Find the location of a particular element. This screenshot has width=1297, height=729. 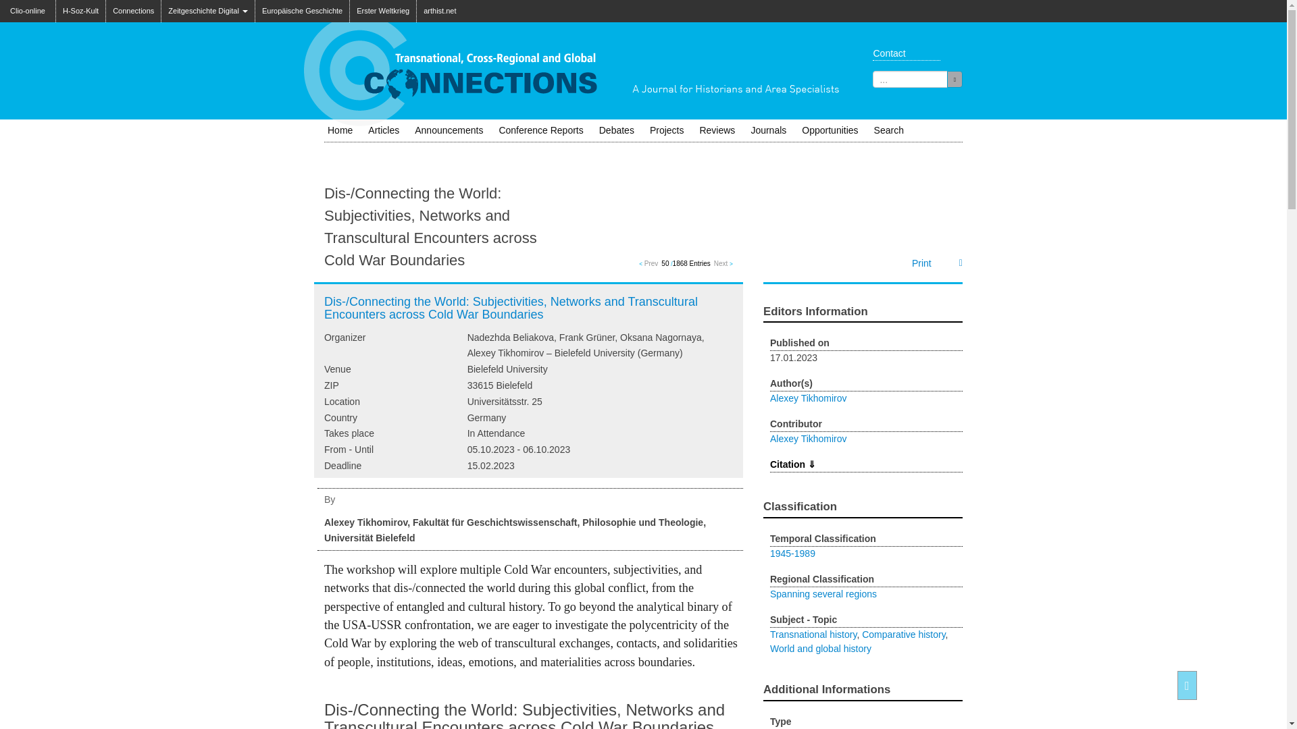

arthist.net is located at coordinates (439, 11).